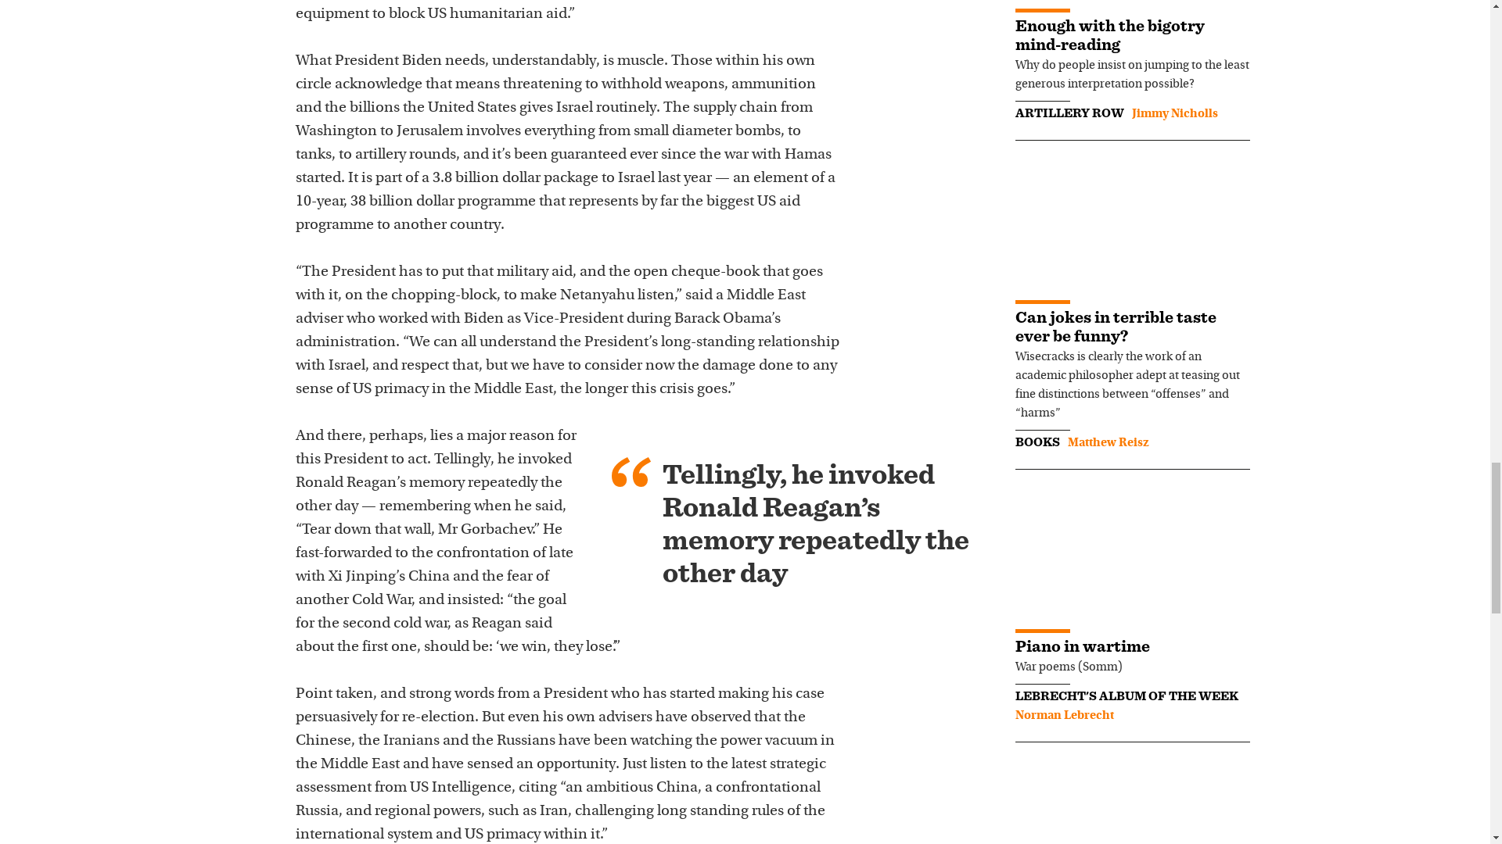 The image size is (1502, 844). Describe the element at coordinates (1108, 442) in the screenshot. I see `Posts by Matthew Reisz` at that location.